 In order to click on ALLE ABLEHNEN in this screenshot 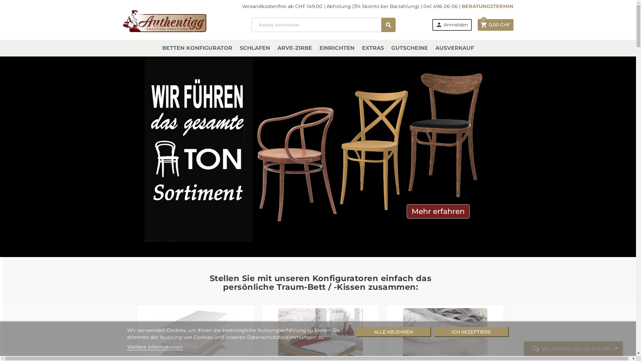, I will do `click(394, 332)`.